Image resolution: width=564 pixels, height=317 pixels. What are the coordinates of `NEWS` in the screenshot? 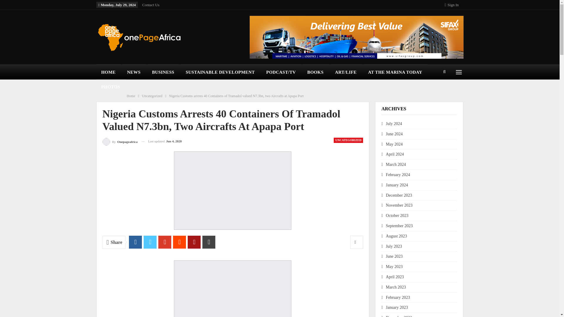 It's located at (135, 72).